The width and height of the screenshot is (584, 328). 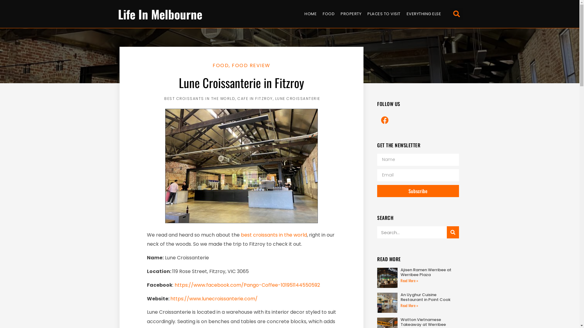 What do you see at coordinates (242, 166) in the screenshot?
I see `Lune` at bounding box center [242, 166].